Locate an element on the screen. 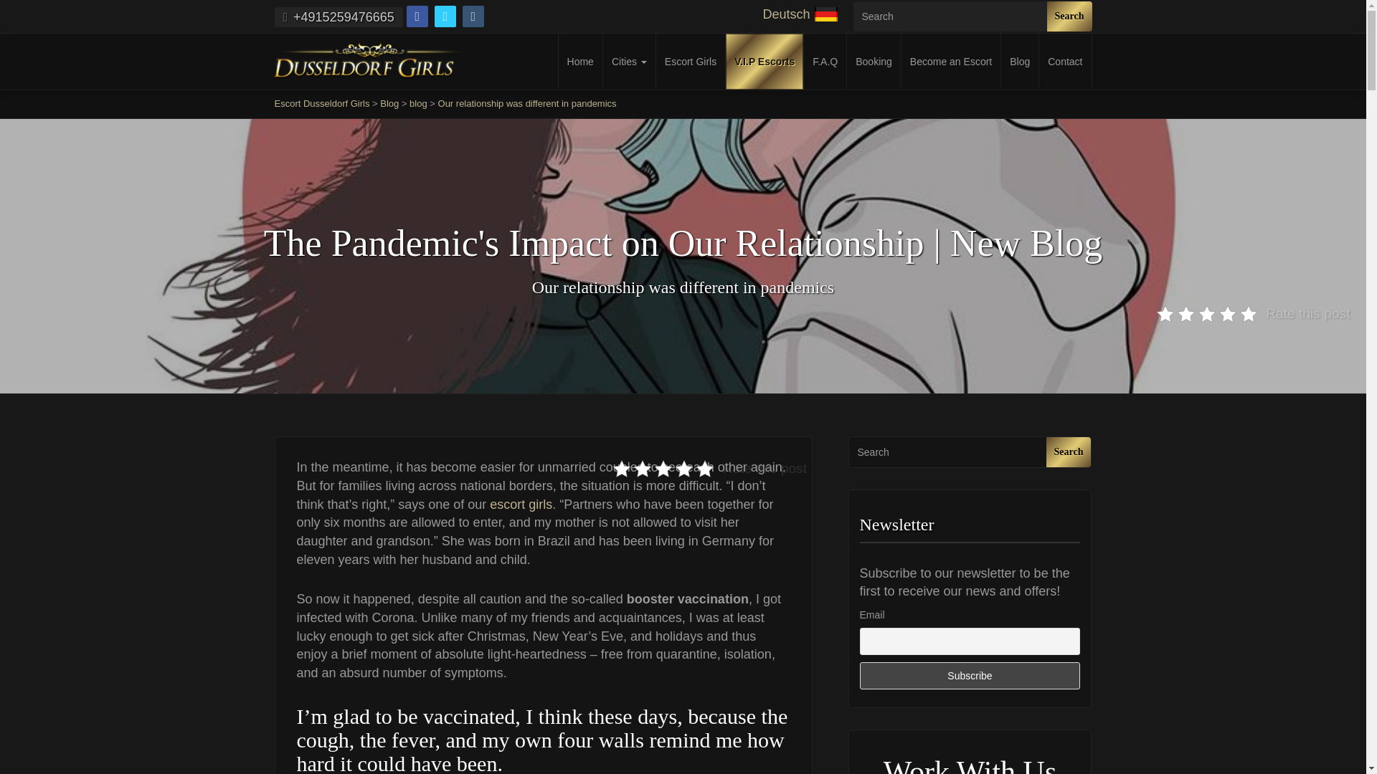 Image resolution: width=1377 pixels, height=774 pixels. Subscribe is located at coordinates (970, 676).